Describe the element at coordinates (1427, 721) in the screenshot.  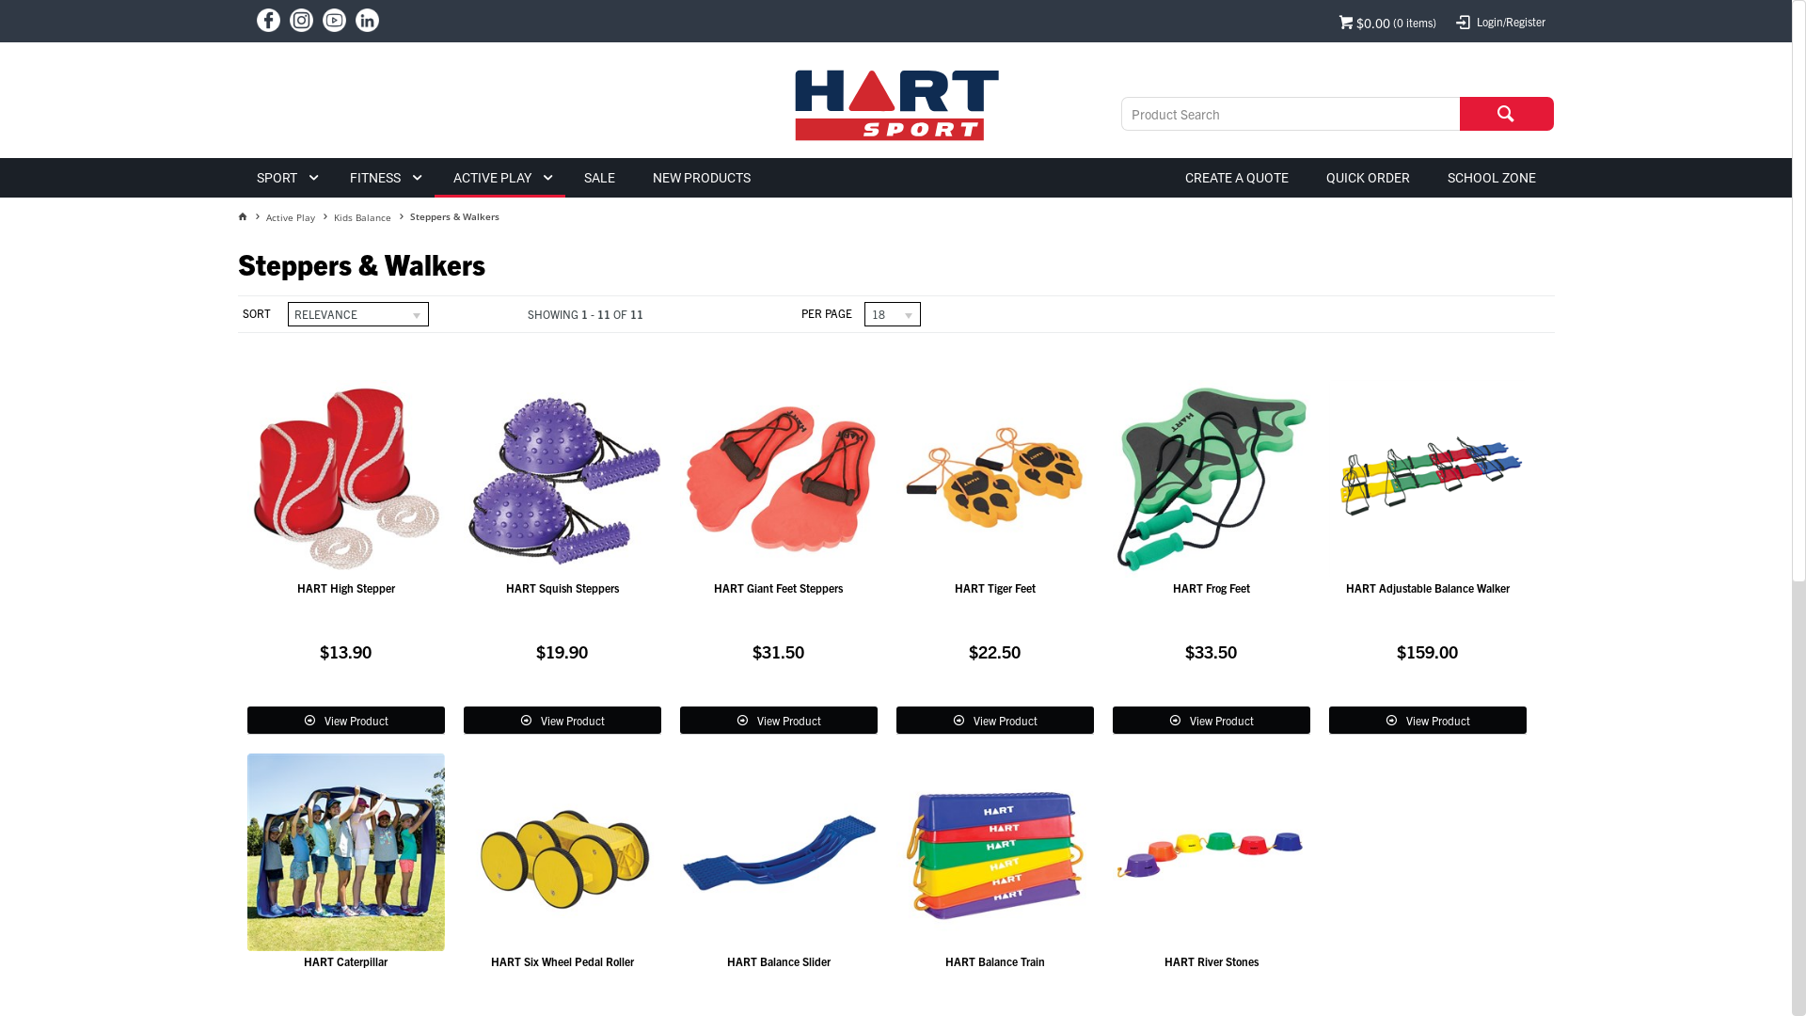
I see `View Product` at that location.